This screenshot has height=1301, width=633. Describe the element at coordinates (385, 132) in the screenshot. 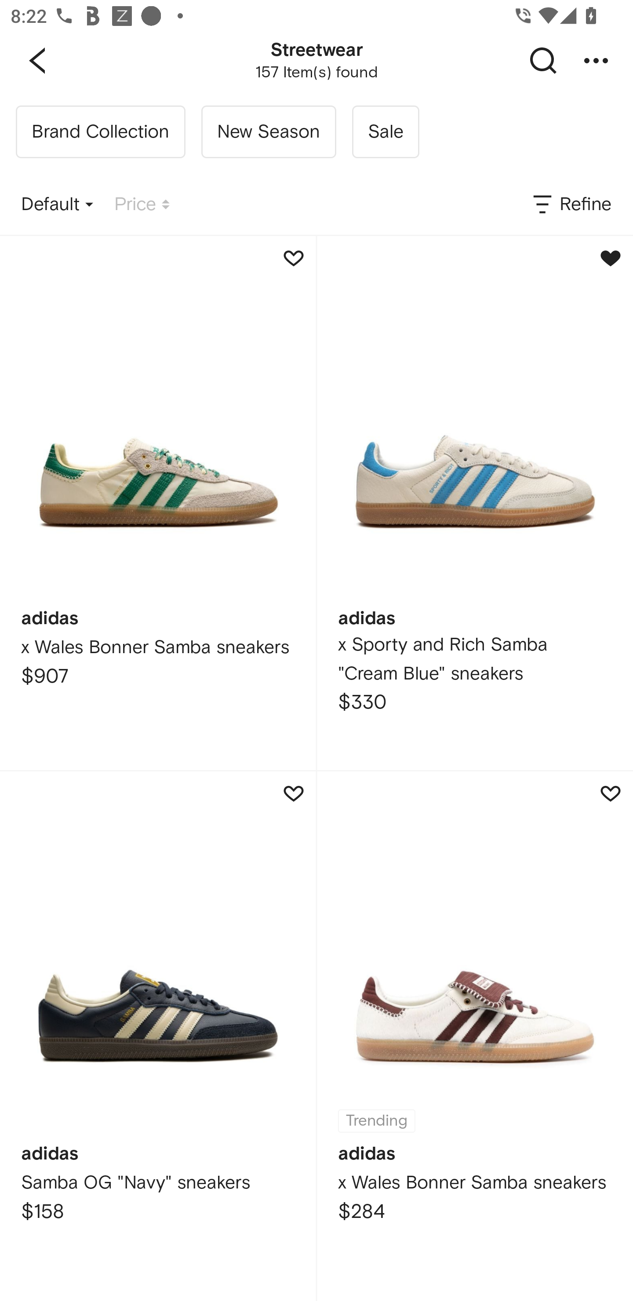

I see `Sale` at that location.